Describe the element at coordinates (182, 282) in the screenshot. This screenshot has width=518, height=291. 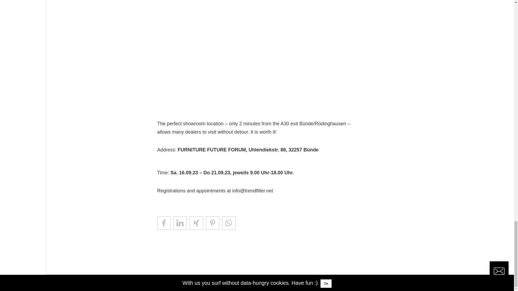
I see `levelzwo` at that location.